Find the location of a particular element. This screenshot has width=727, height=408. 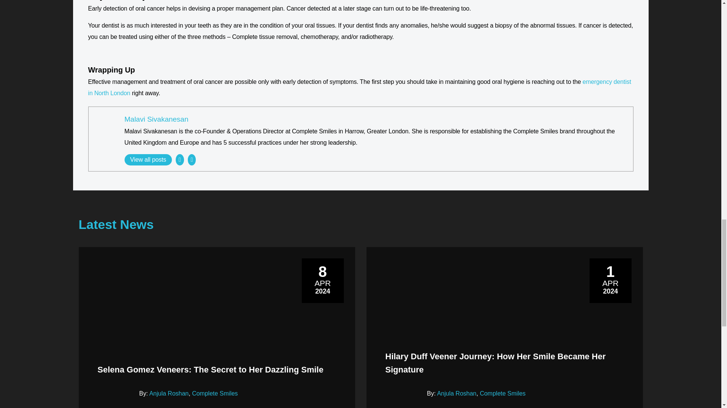

Posts by Malavi Sivakanesan is located at coordinates (156, 119).